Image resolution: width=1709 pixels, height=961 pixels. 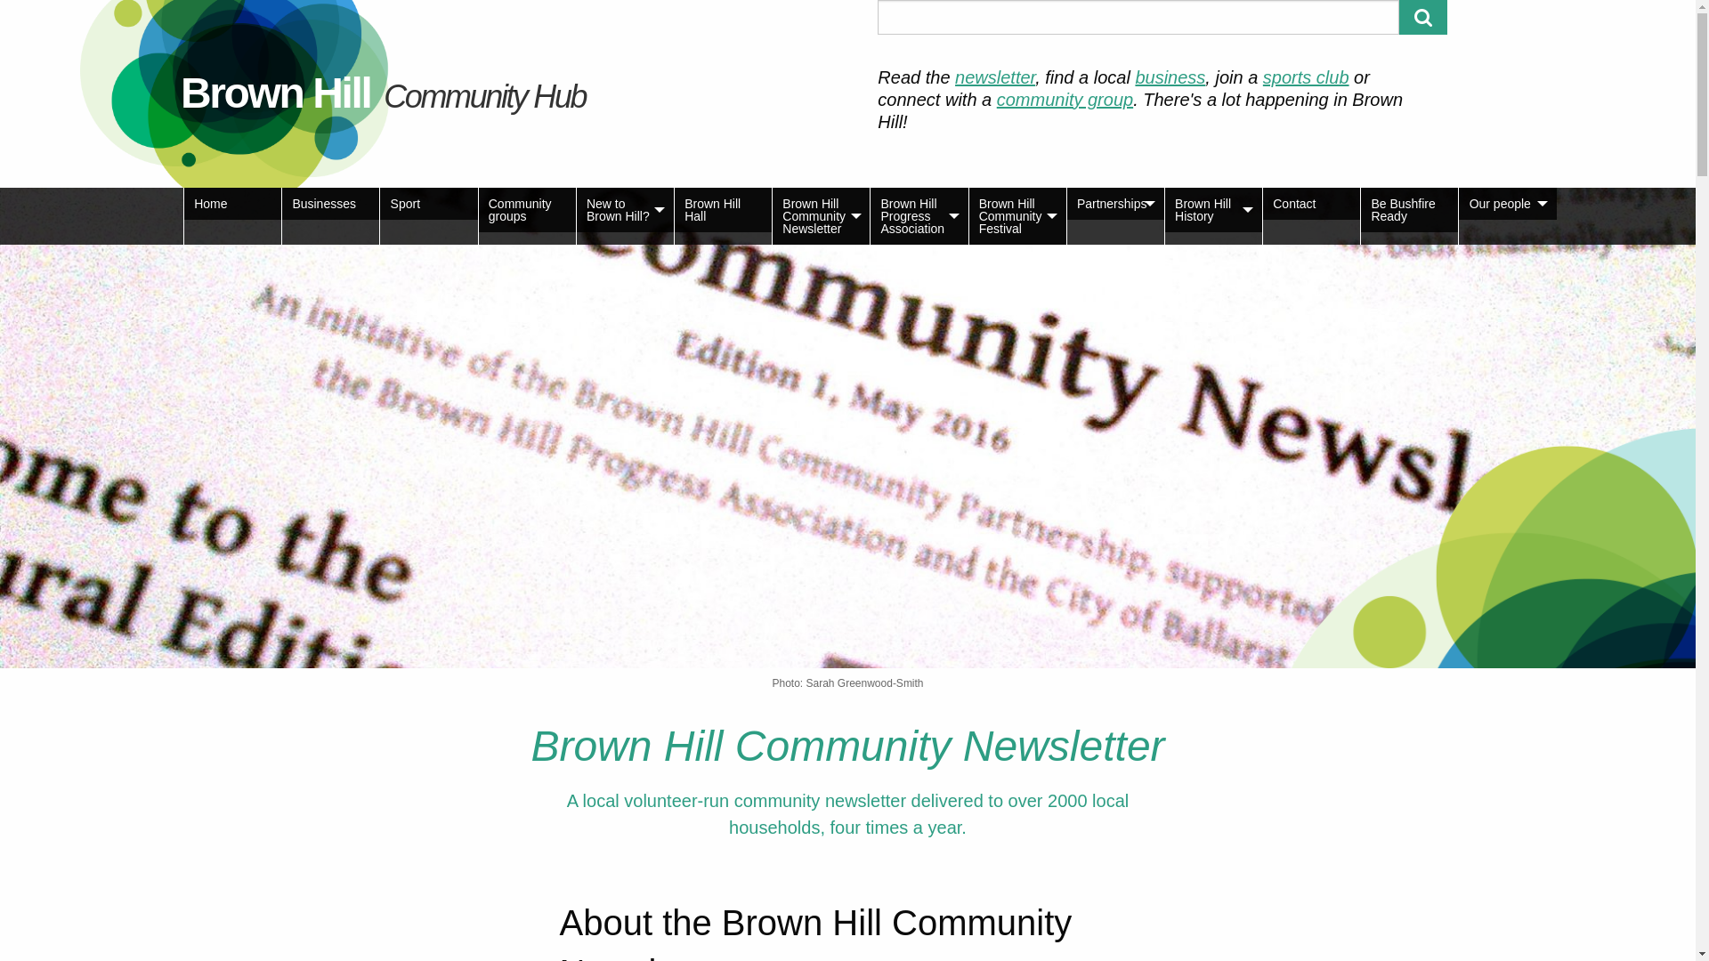 I want to click on Brown Hill History, so click(x=1214, y=210).